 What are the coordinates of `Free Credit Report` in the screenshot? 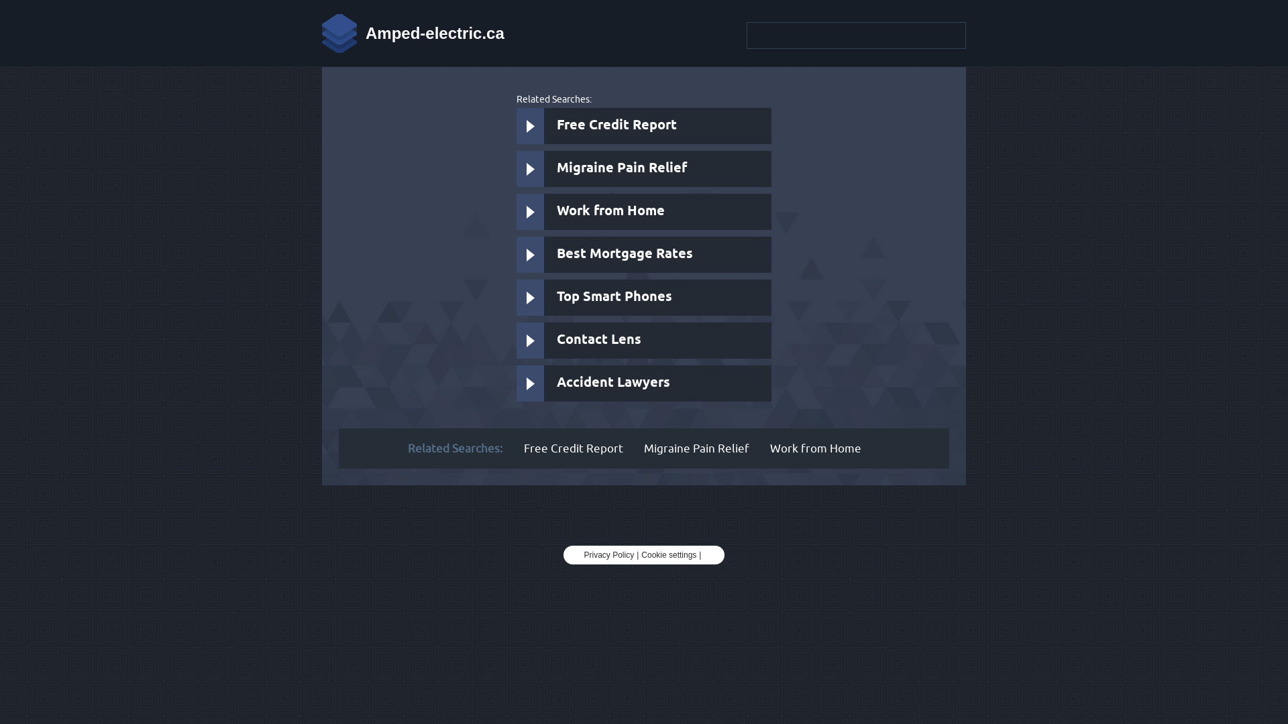 It's located at (574, 448).